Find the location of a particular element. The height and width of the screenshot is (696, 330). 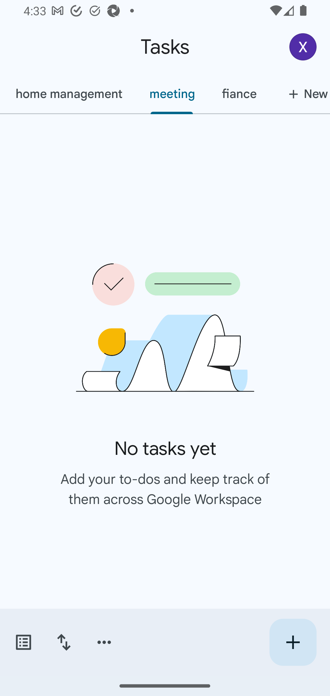

New list is located at coordinates (300, 94).